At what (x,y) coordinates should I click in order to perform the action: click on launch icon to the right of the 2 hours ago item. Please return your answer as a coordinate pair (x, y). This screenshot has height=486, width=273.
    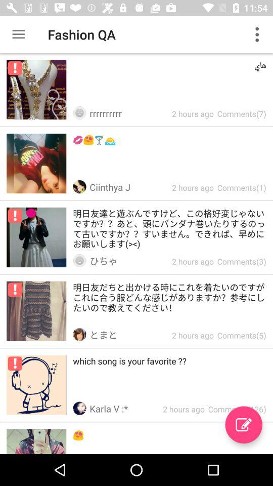
    Looking at the image, I should click on (244, 425).